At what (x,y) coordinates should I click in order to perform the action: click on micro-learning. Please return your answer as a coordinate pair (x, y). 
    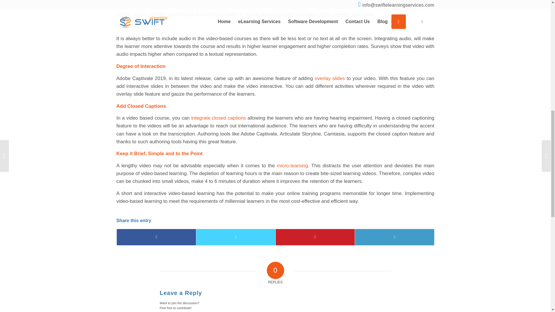
    Looking at the image, I should click on (293, 166).